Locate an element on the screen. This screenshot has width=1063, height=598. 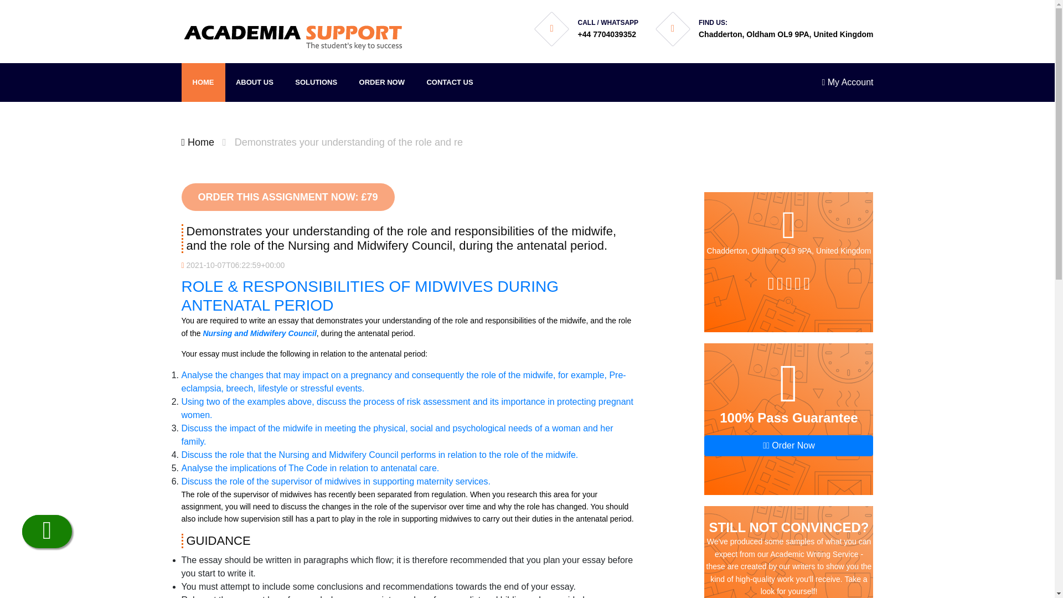
Home is located at coordinates (198, 142).